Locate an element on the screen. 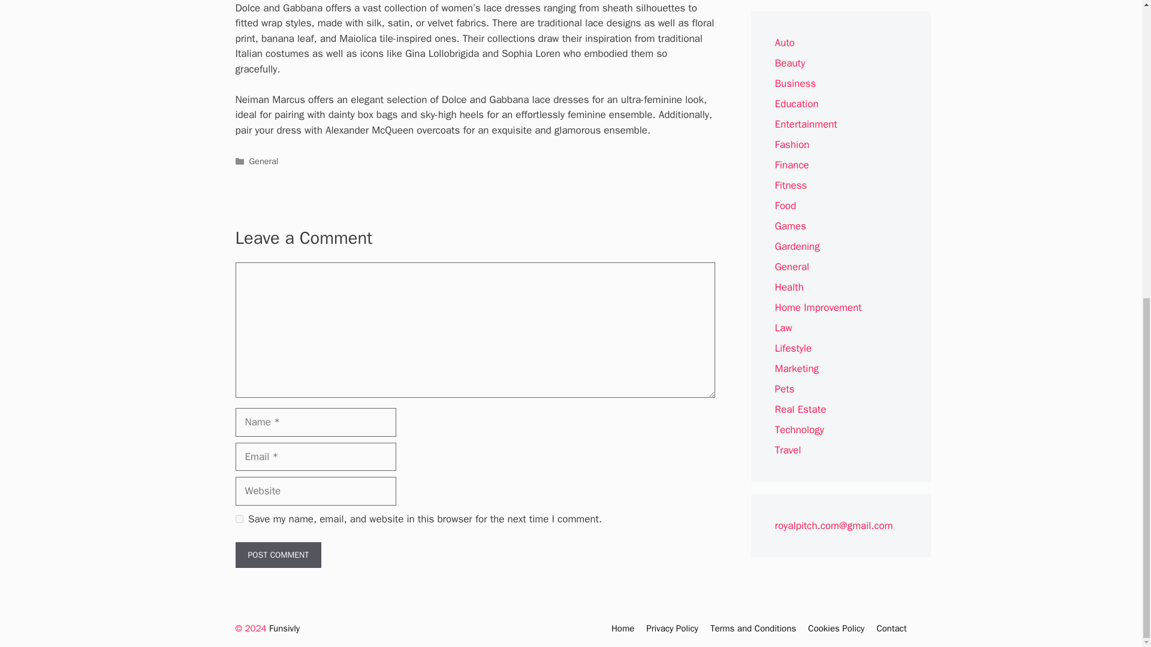 Image resolution: width=1151 pixels, height=647 pixels. Fashion is located at coordinates (791, 144).